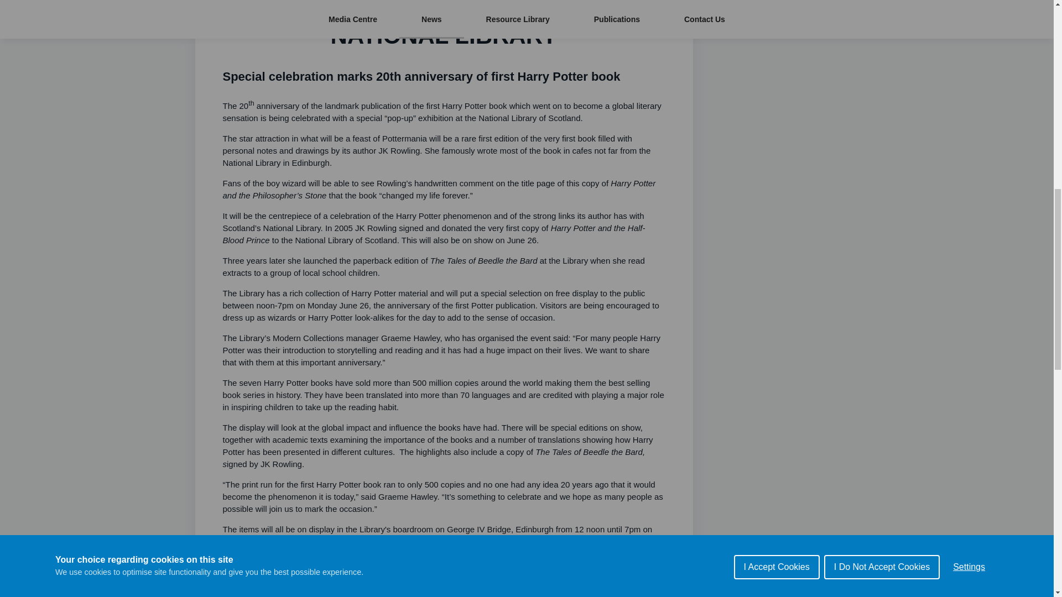  What do you see at coordinates (777, 23) in the screenshot?
I see `I Accept Cookies` at bounding box center [777, 23].